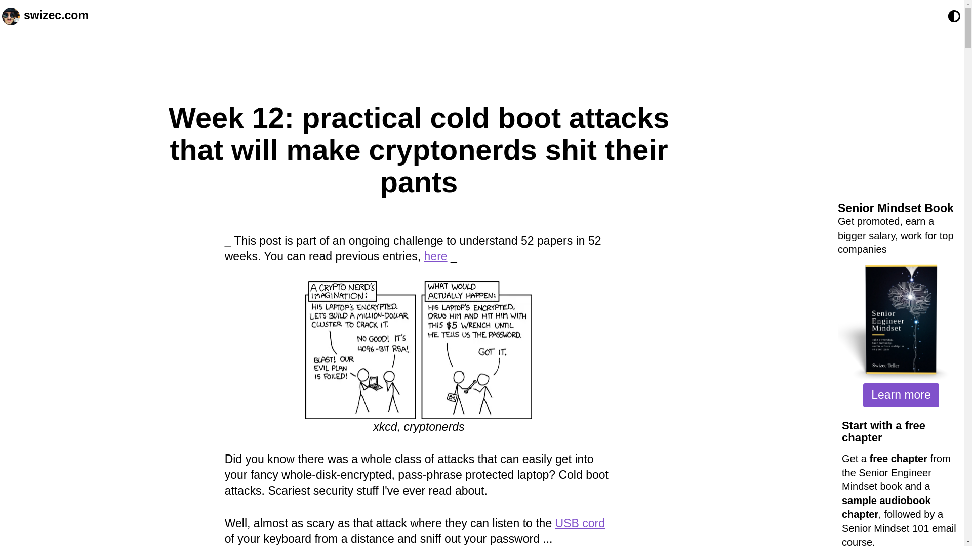  Describe the element at coordinates (580, 523) in the screenshot. I see `Universal Serial Bus` at that location.